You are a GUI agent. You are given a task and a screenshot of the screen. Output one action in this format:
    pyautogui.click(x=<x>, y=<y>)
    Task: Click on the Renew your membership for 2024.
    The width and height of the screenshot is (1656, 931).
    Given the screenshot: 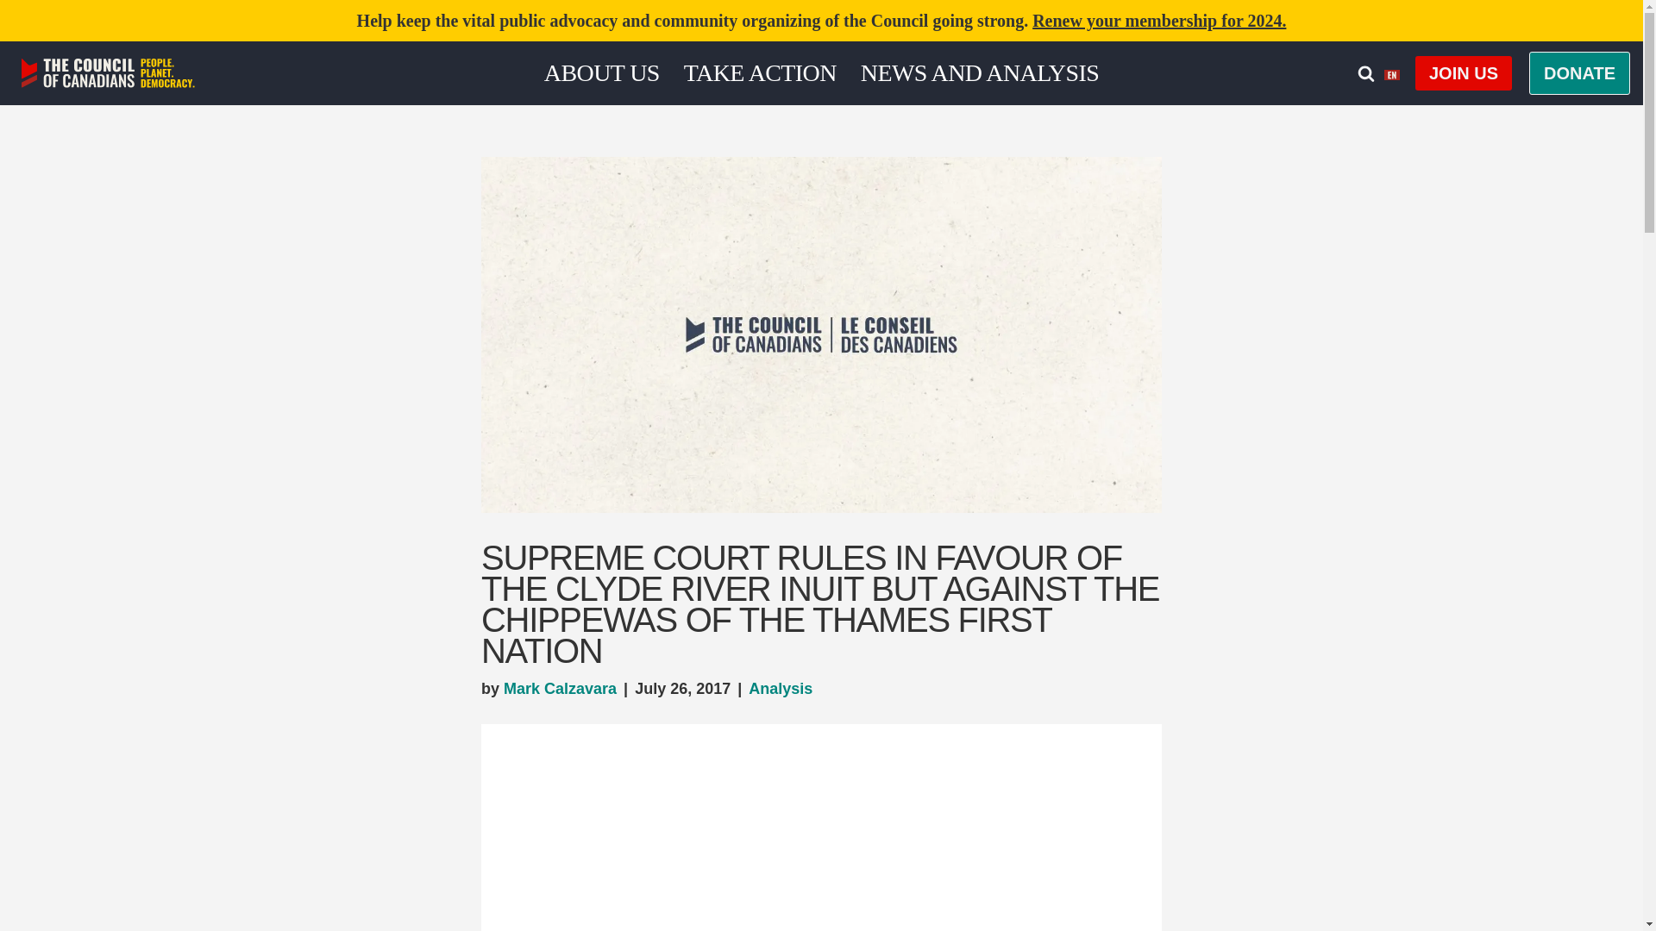 What is the action you would take?
    pyautogui.click(x=1159, y=20)
    